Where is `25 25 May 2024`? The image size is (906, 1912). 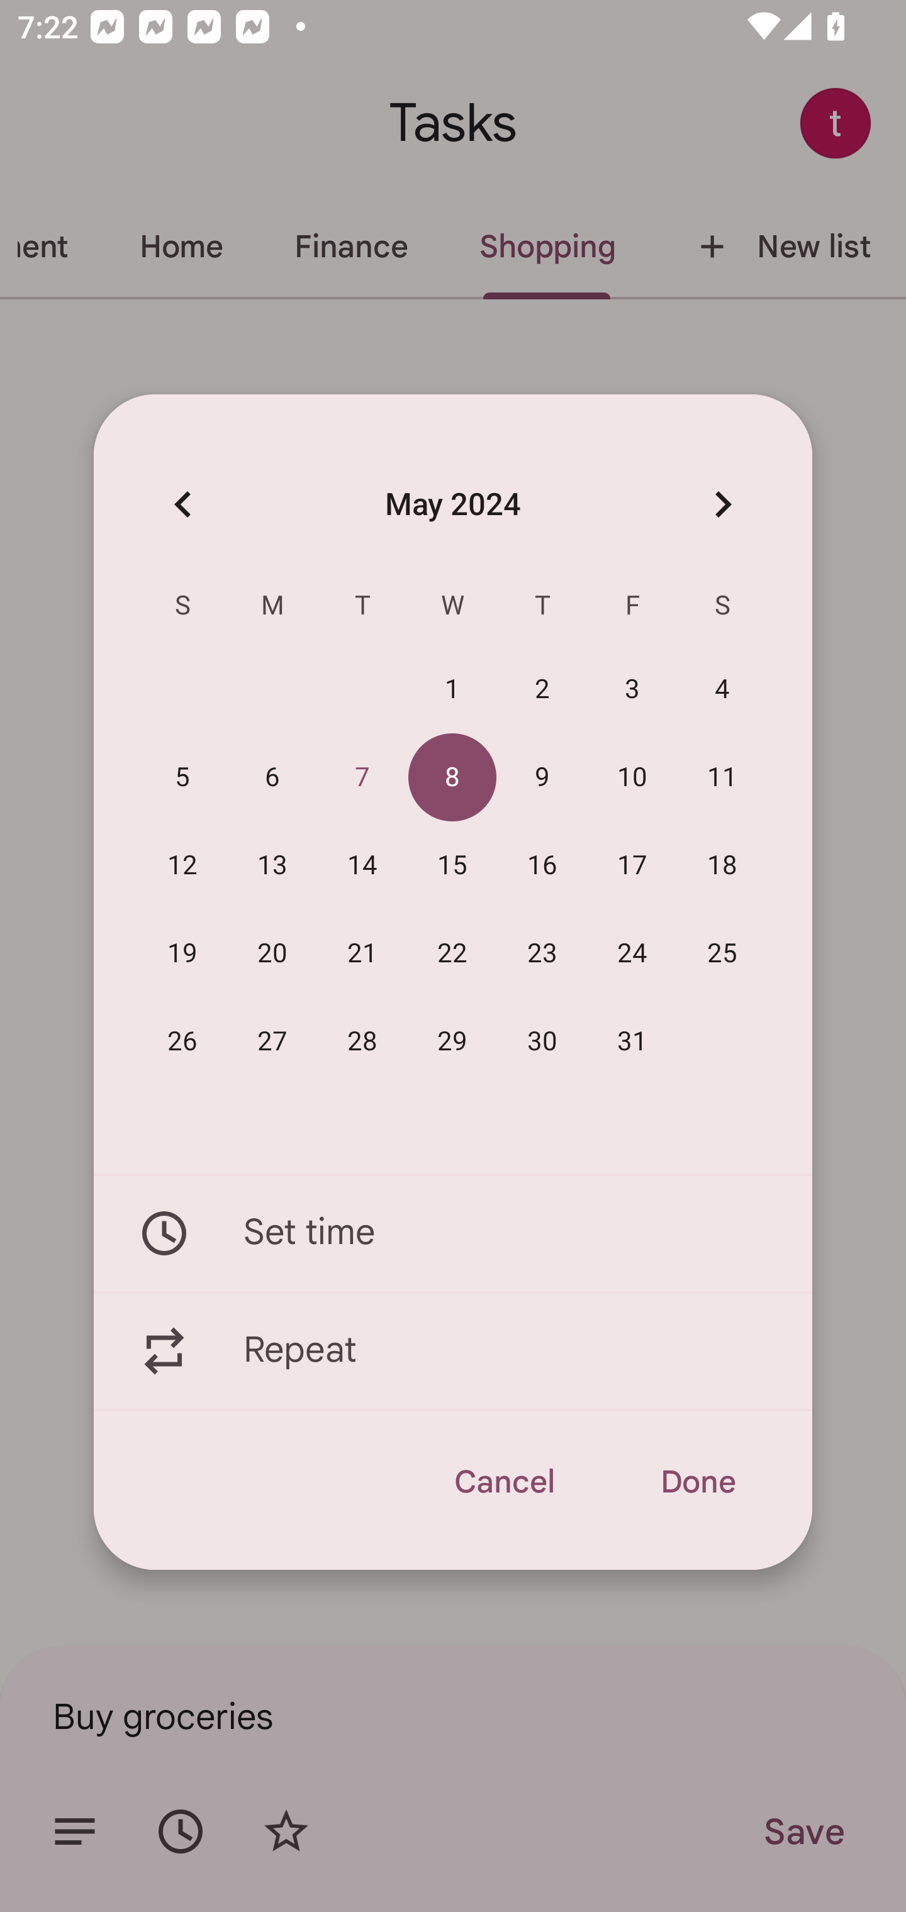
25 25 May 2024 is located at coordinates (722, 953).